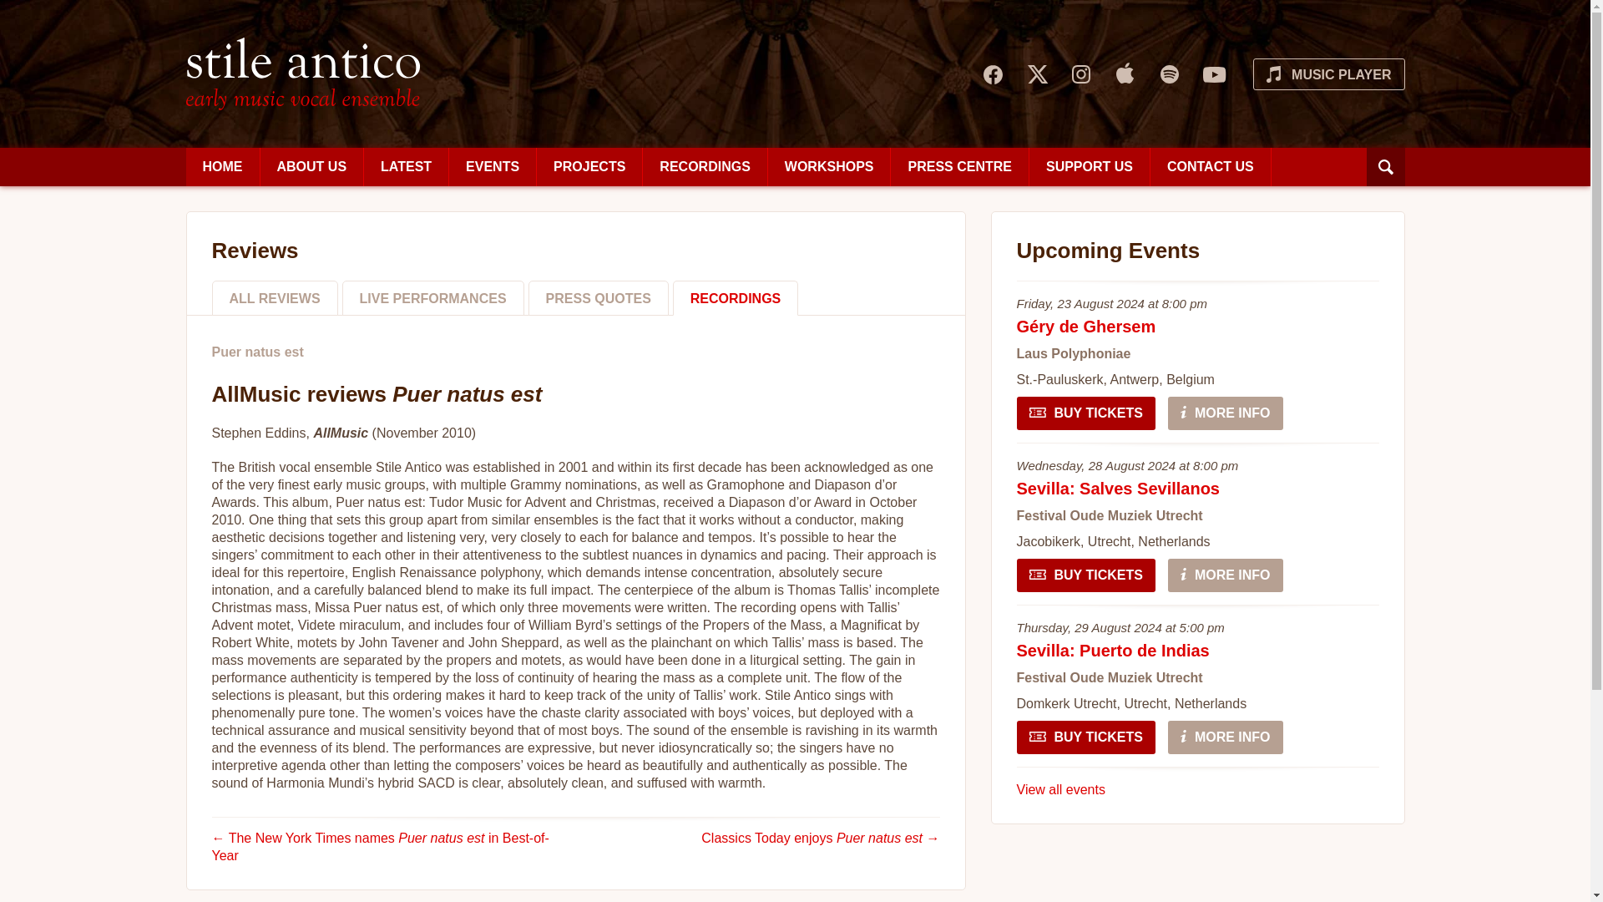  I want to click on HOME, so click(829, 167).